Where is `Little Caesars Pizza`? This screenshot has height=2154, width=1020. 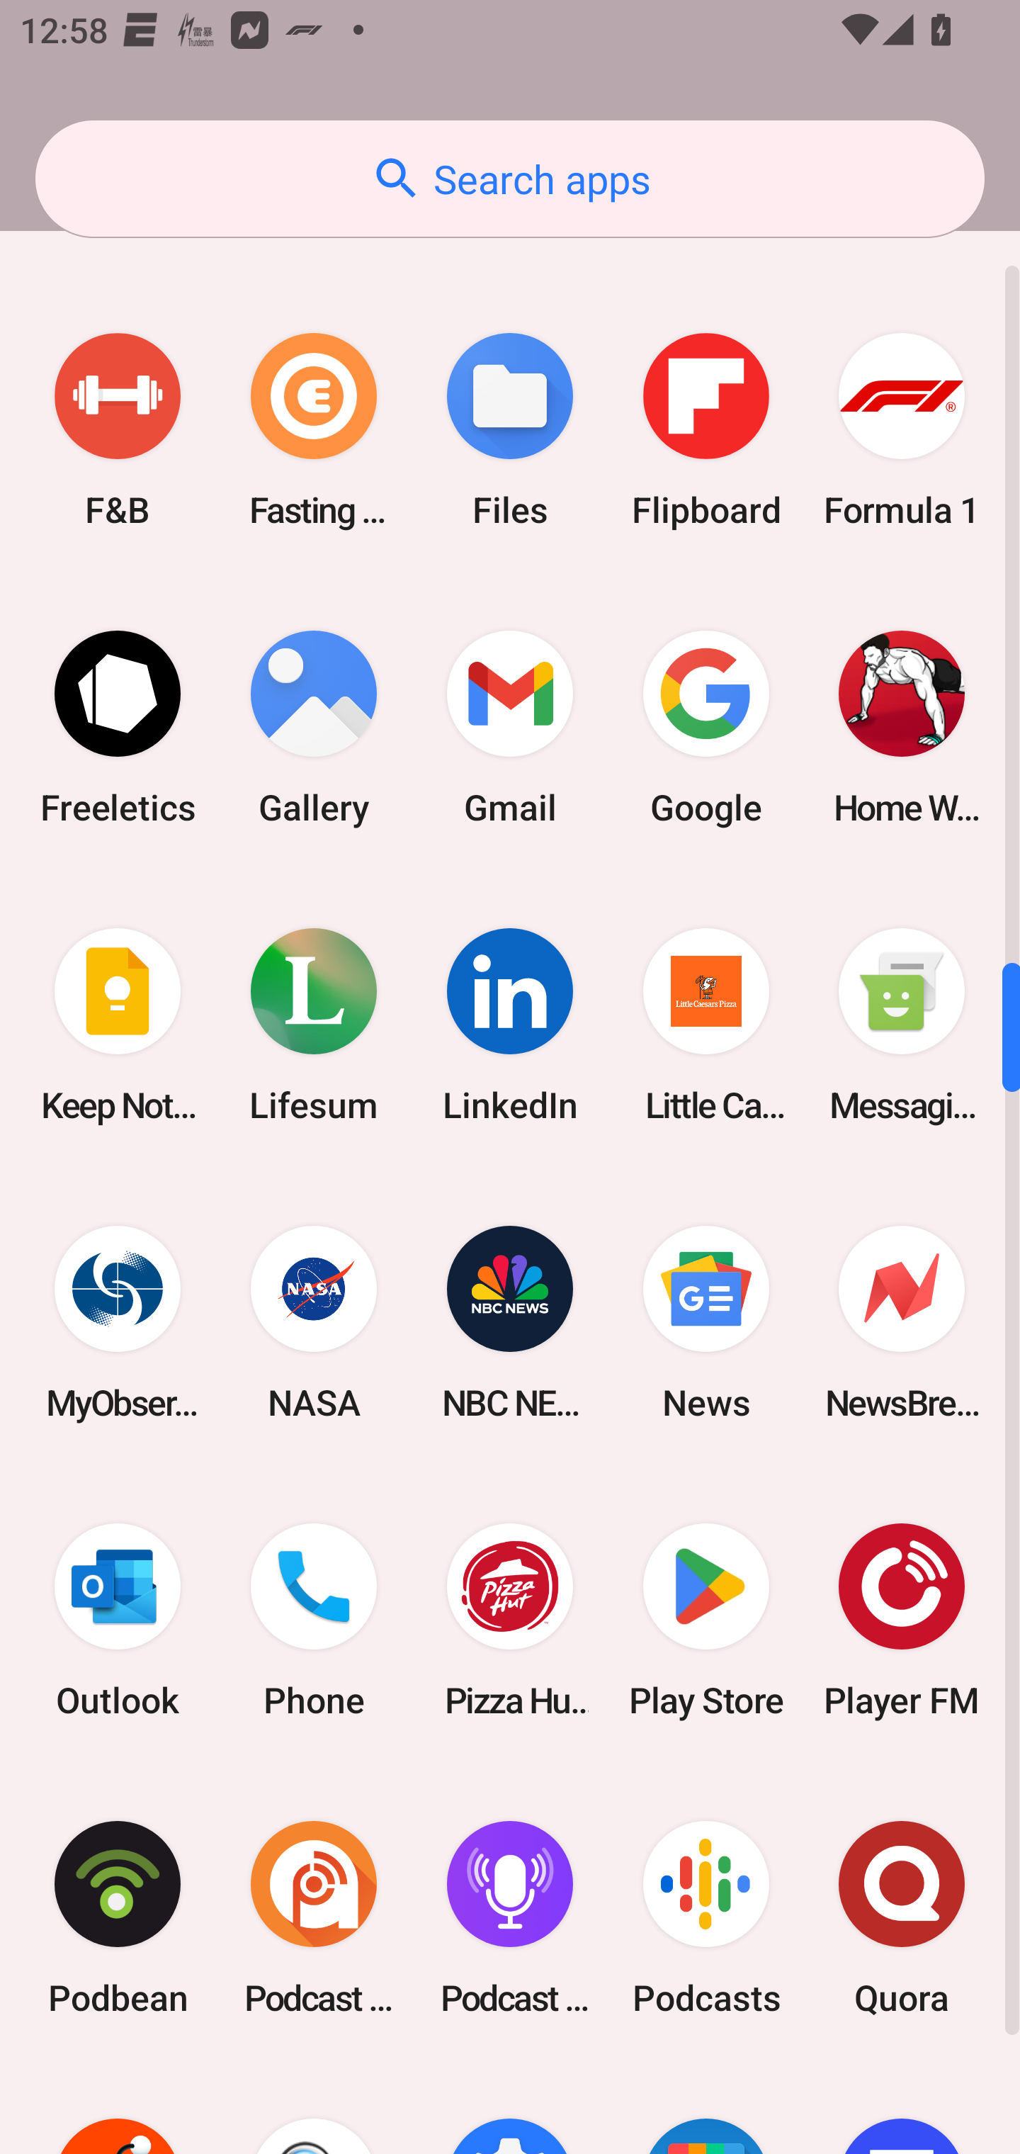 Little Caesars Pizza is located at coordinates (705, 1025).